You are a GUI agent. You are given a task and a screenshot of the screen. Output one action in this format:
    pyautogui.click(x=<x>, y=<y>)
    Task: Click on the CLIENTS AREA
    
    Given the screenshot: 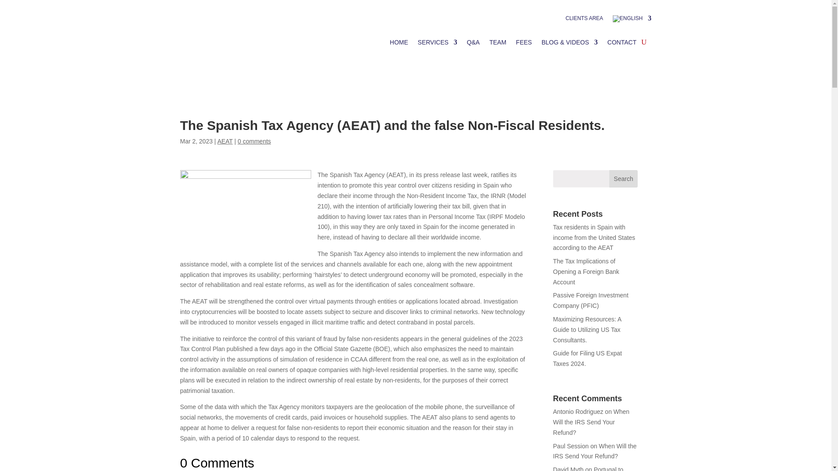 What is the action you would take?
    pyautogui.click(x=584, y=20)
    